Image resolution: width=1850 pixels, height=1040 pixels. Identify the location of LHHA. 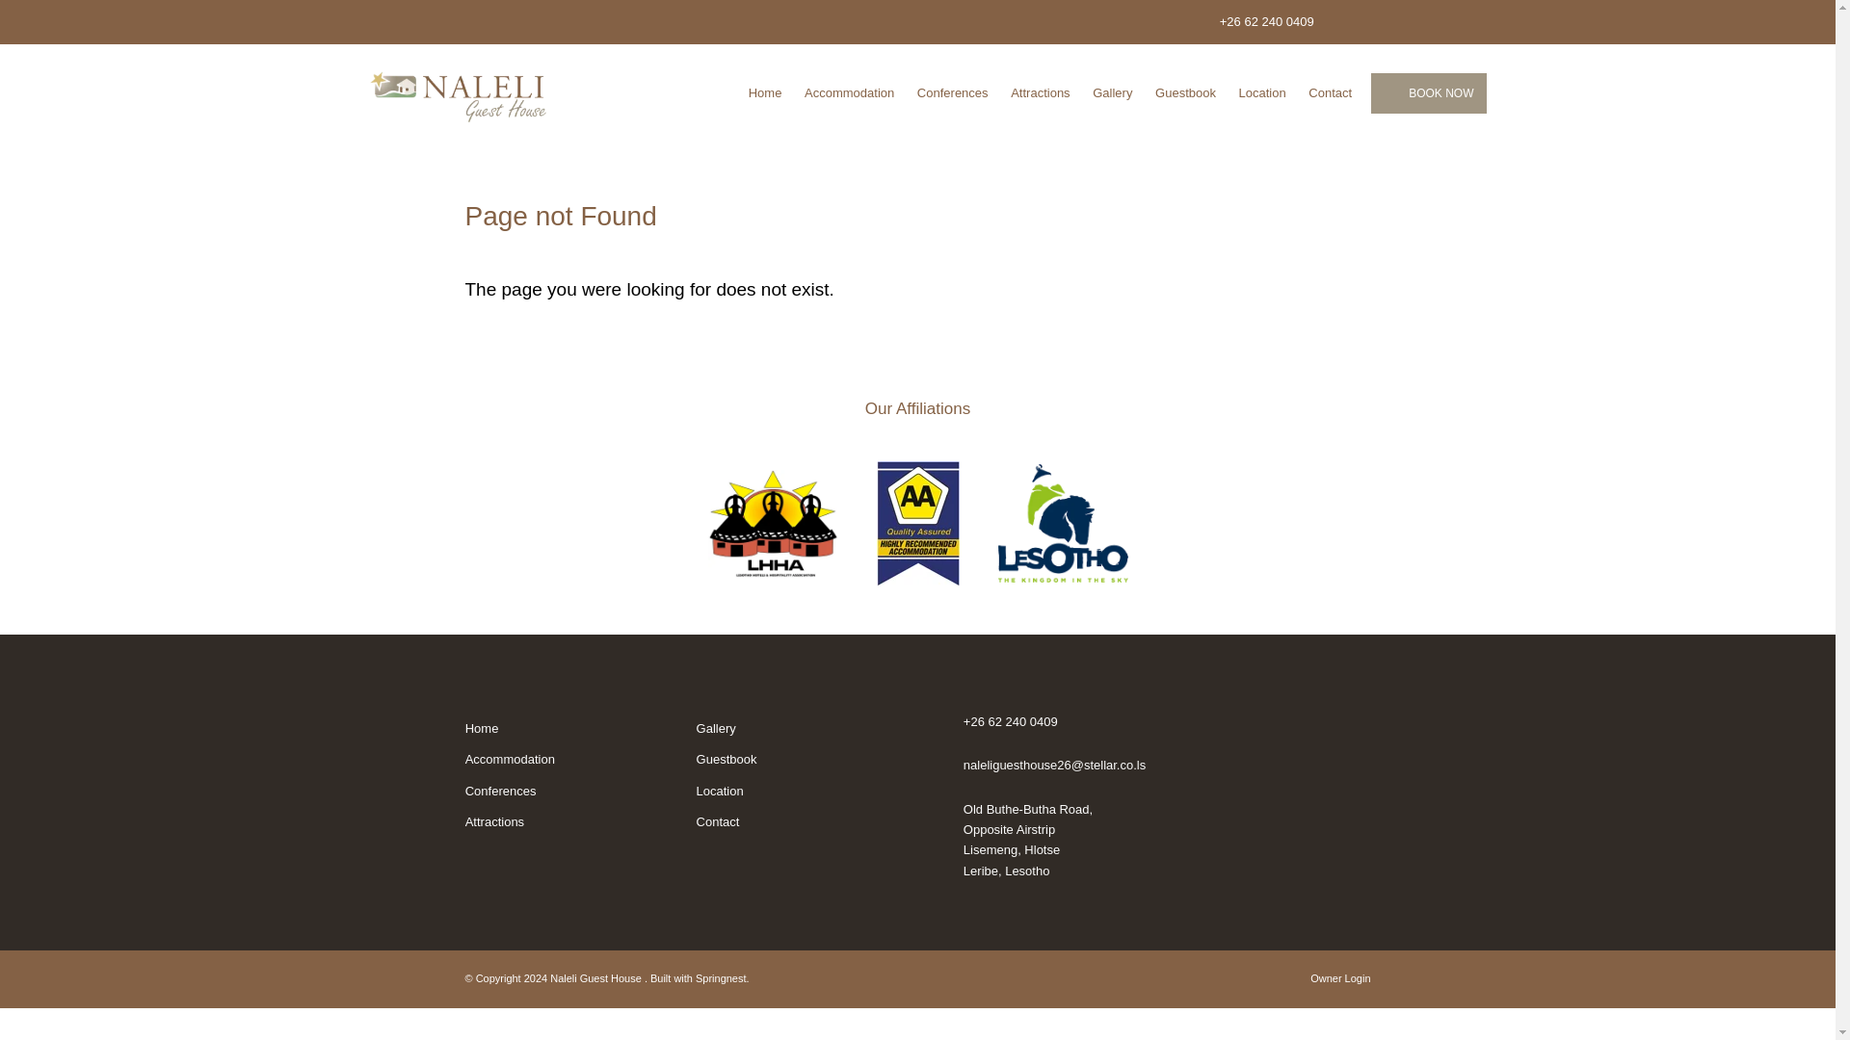
(772, 524).